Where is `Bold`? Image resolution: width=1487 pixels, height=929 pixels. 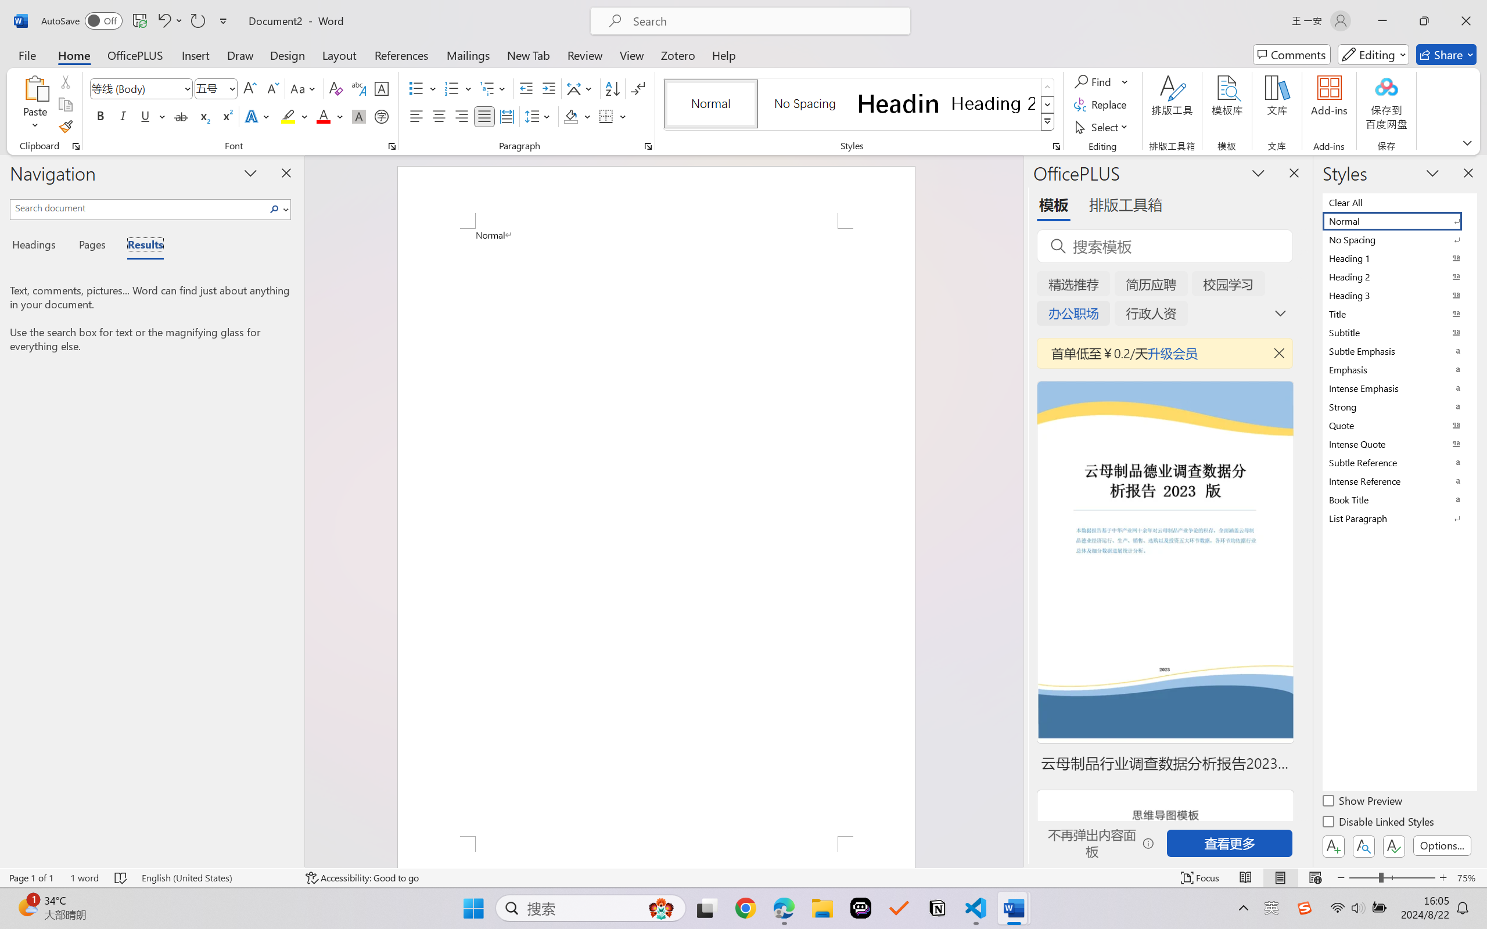 Bold is located at coordinates (101, 116).